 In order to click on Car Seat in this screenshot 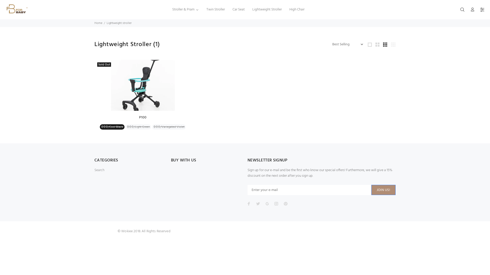, I will do `click(239, 10)`.